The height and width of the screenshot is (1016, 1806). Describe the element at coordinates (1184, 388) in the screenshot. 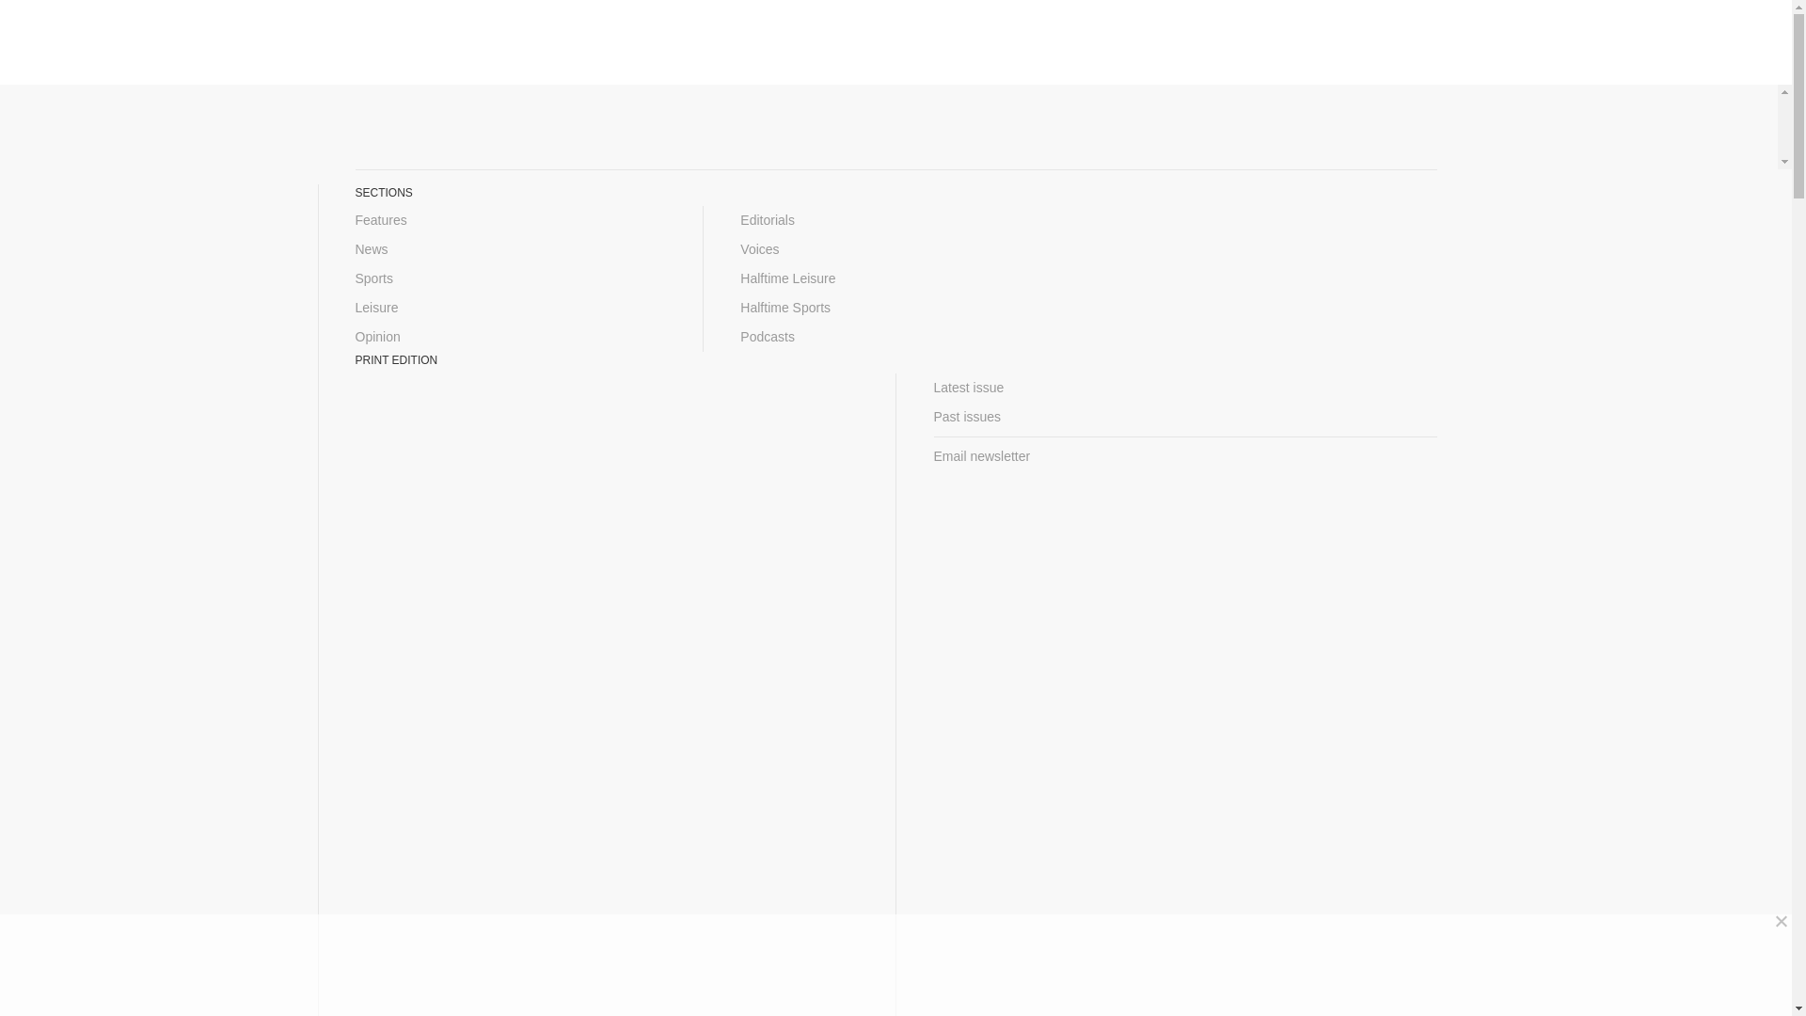

I see `Latest issue` at that location.